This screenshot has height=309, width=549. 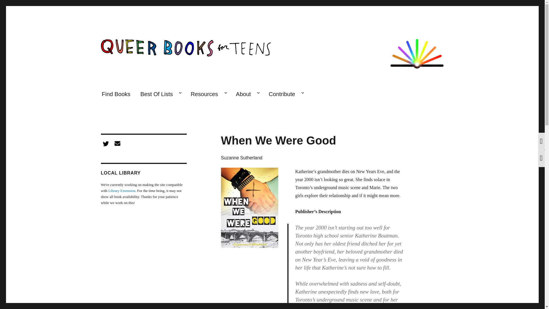 What do you see at coordinates (286, 94) in the screenshot?
I see `Contribute` at bounding box center [286, 94].